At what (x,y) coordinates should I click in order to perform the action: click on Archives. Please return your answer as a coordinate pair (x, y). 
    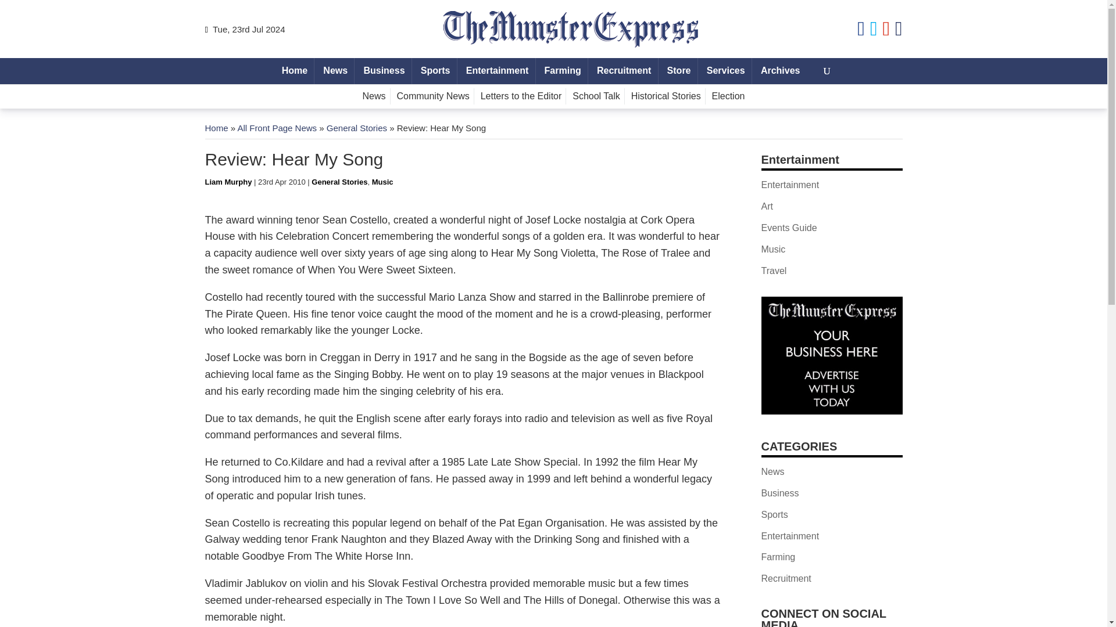
    Looking at the image, I should click on (780, 71).